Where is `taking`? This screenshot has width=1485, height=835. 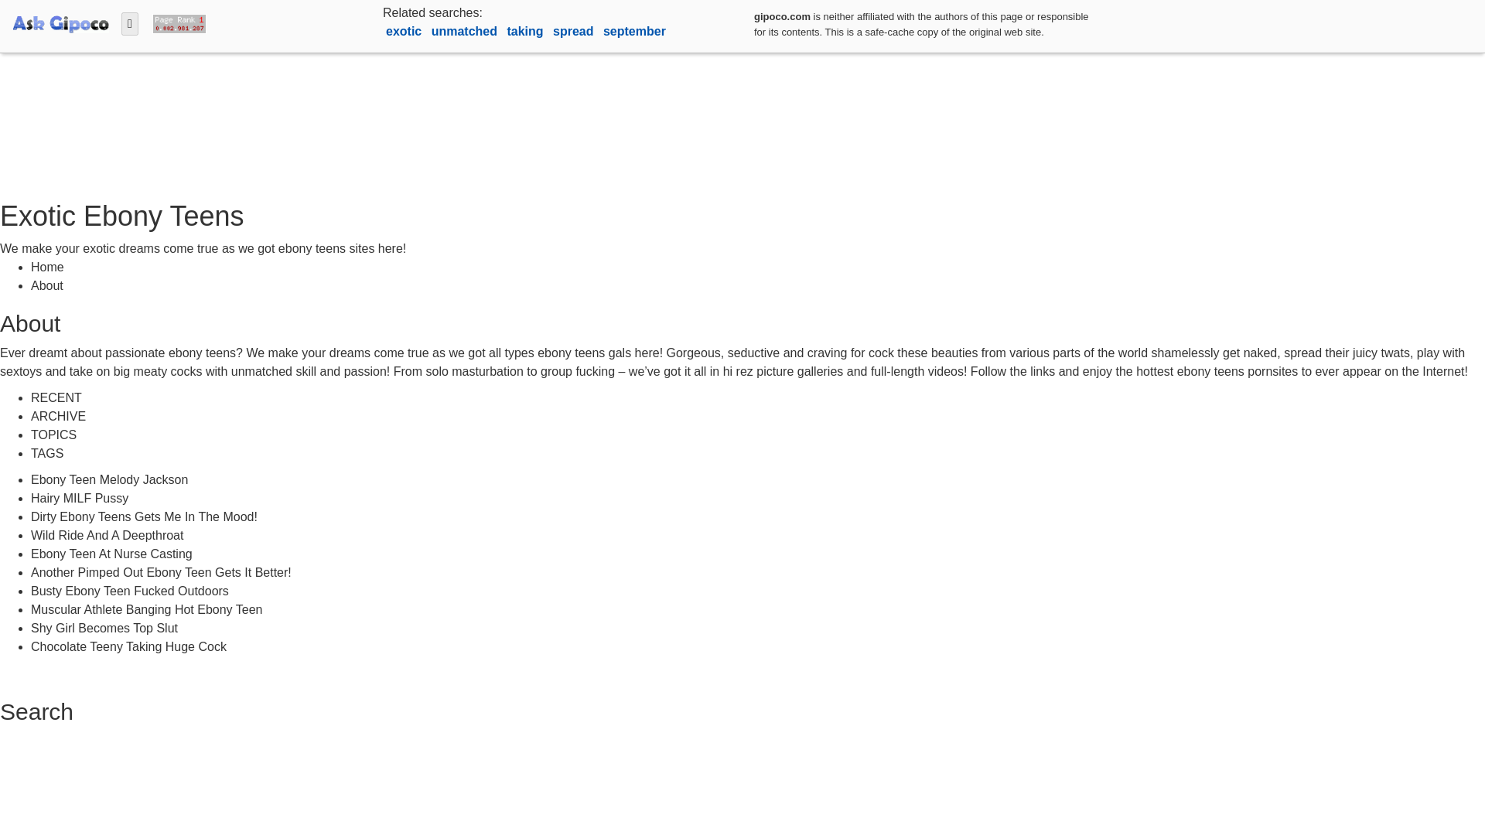 taking is located at coordinates (526, 31).